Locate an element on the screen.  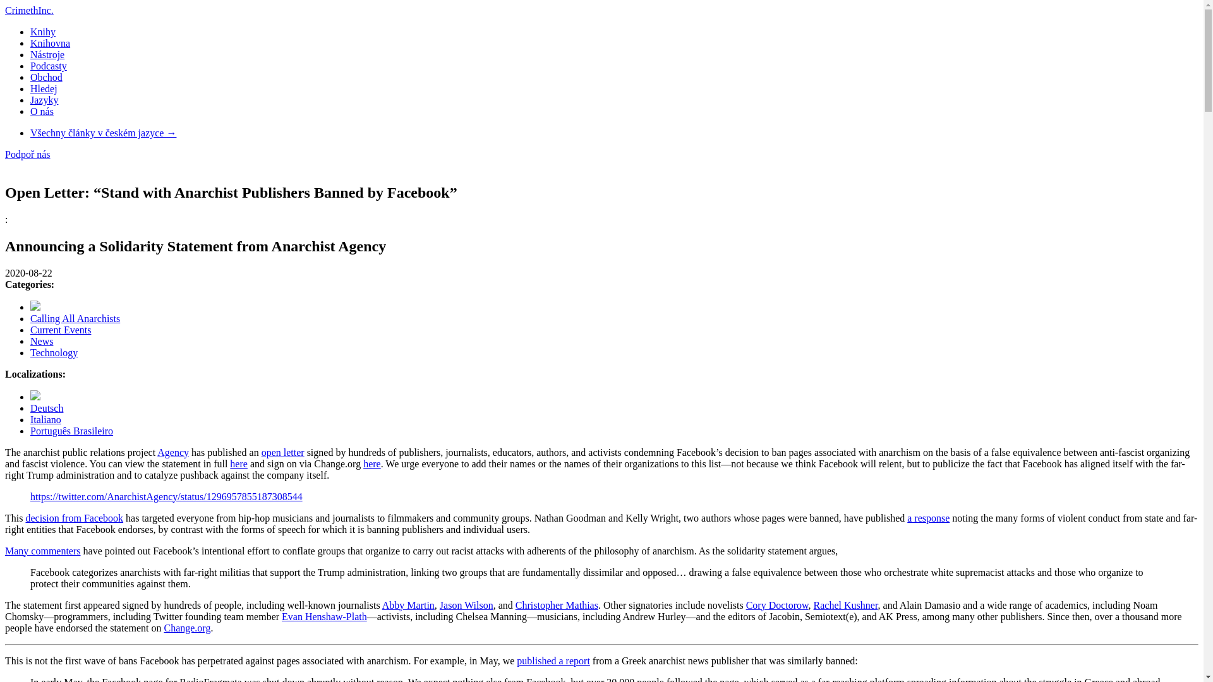
Podcasty is located at coordinates (48, 66).